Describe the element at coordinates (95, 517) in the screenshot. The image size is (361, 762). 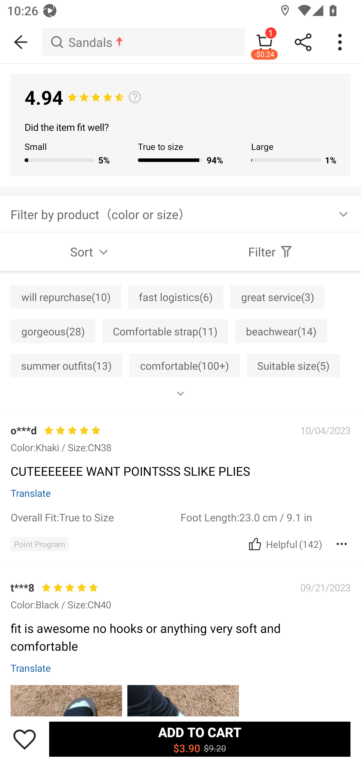
I see `Overall Fit:True to Size` at that location.